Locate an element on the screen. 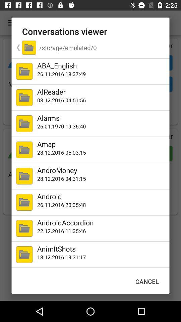 The image size is (181, 322). jump until cancel is located at coordinates (147, 281).